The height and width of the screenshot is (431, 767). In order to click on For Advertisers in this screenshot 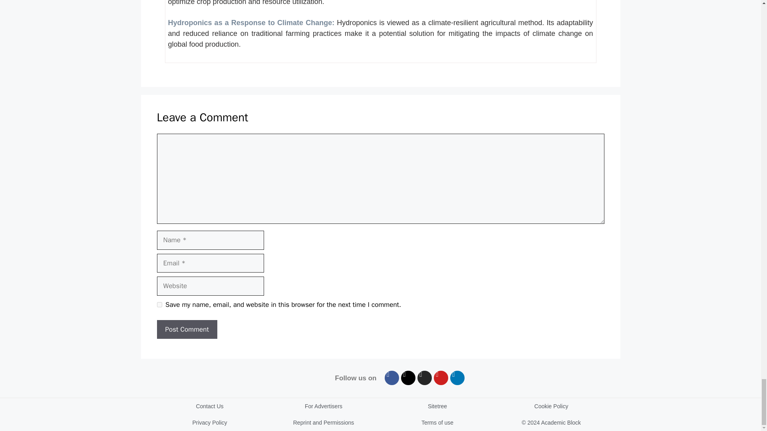, I will do `click(324, 406)`.